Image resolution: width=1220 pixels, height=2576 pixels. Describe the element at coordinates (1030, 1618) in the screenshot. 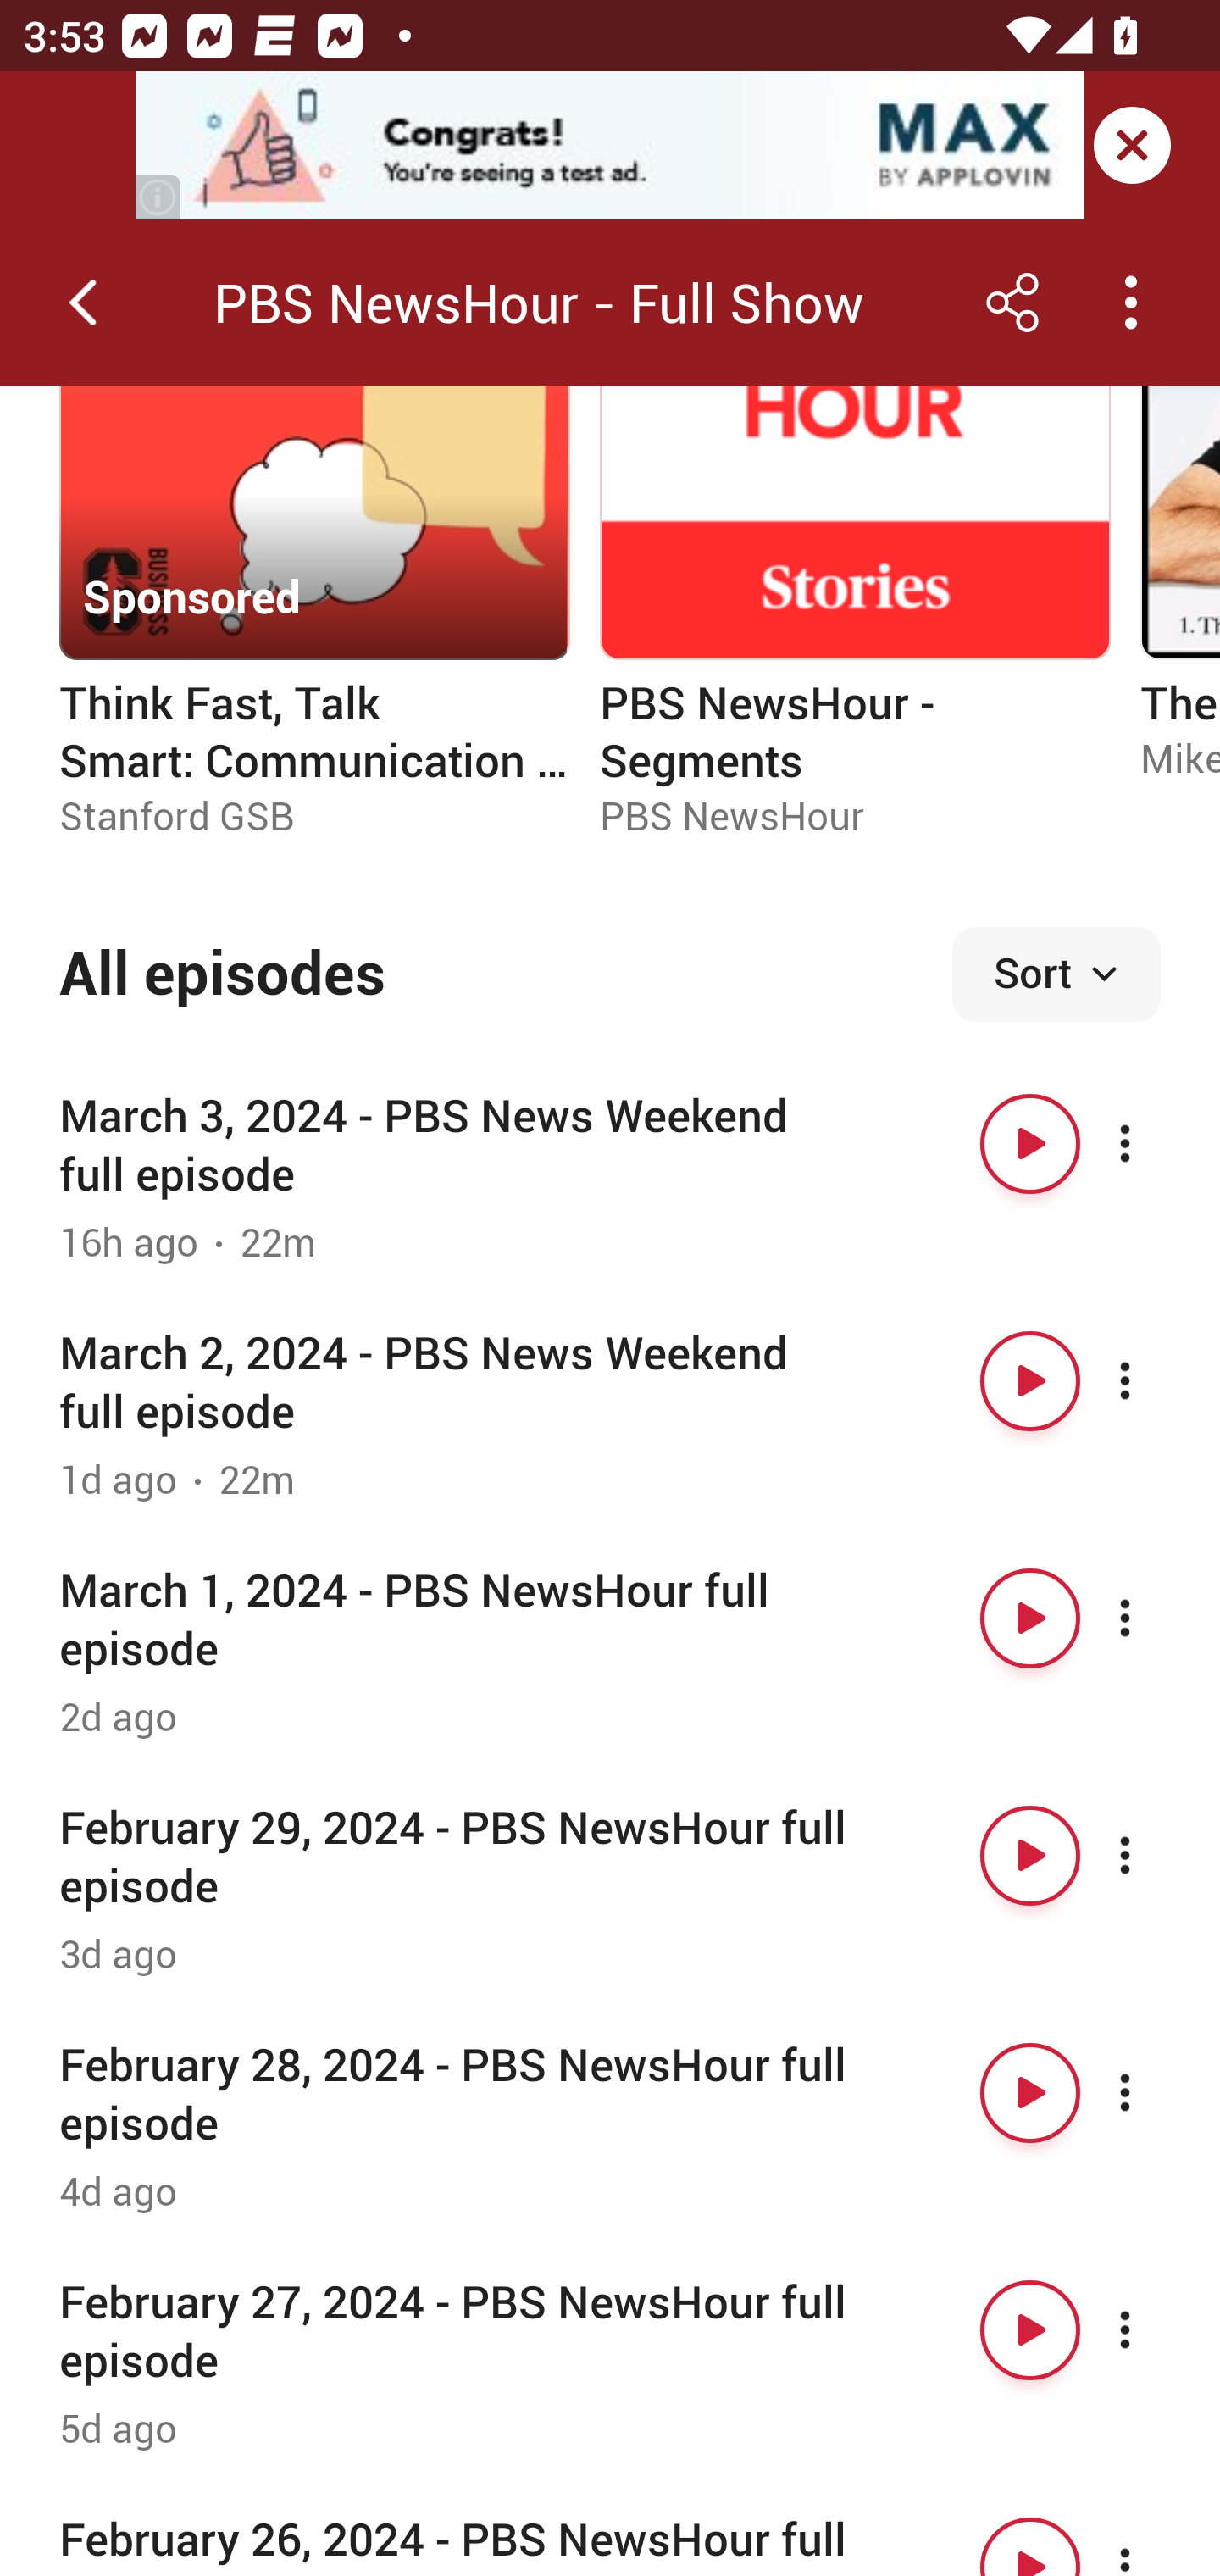

I see `Play button` at that location.